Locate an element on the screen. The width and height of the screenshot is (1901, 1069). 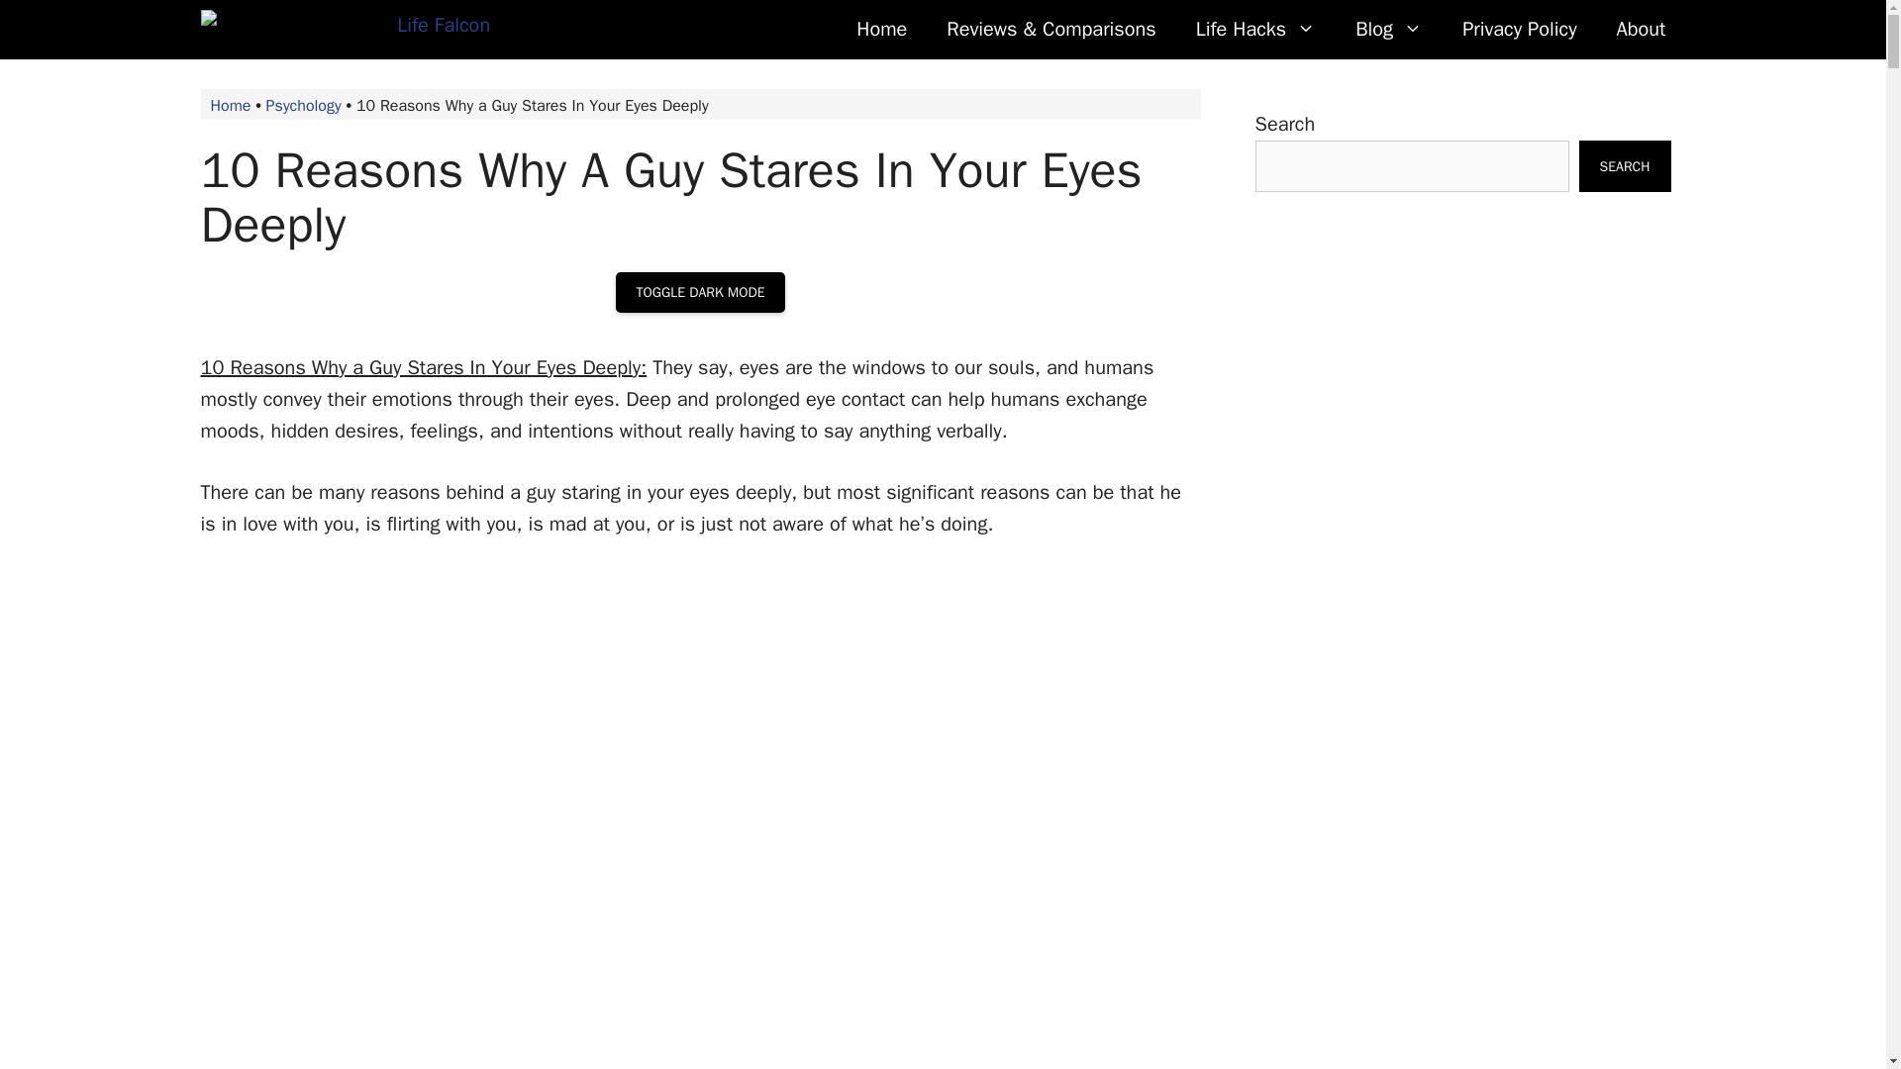
Life Falcon is located at coordinates (349, 30).